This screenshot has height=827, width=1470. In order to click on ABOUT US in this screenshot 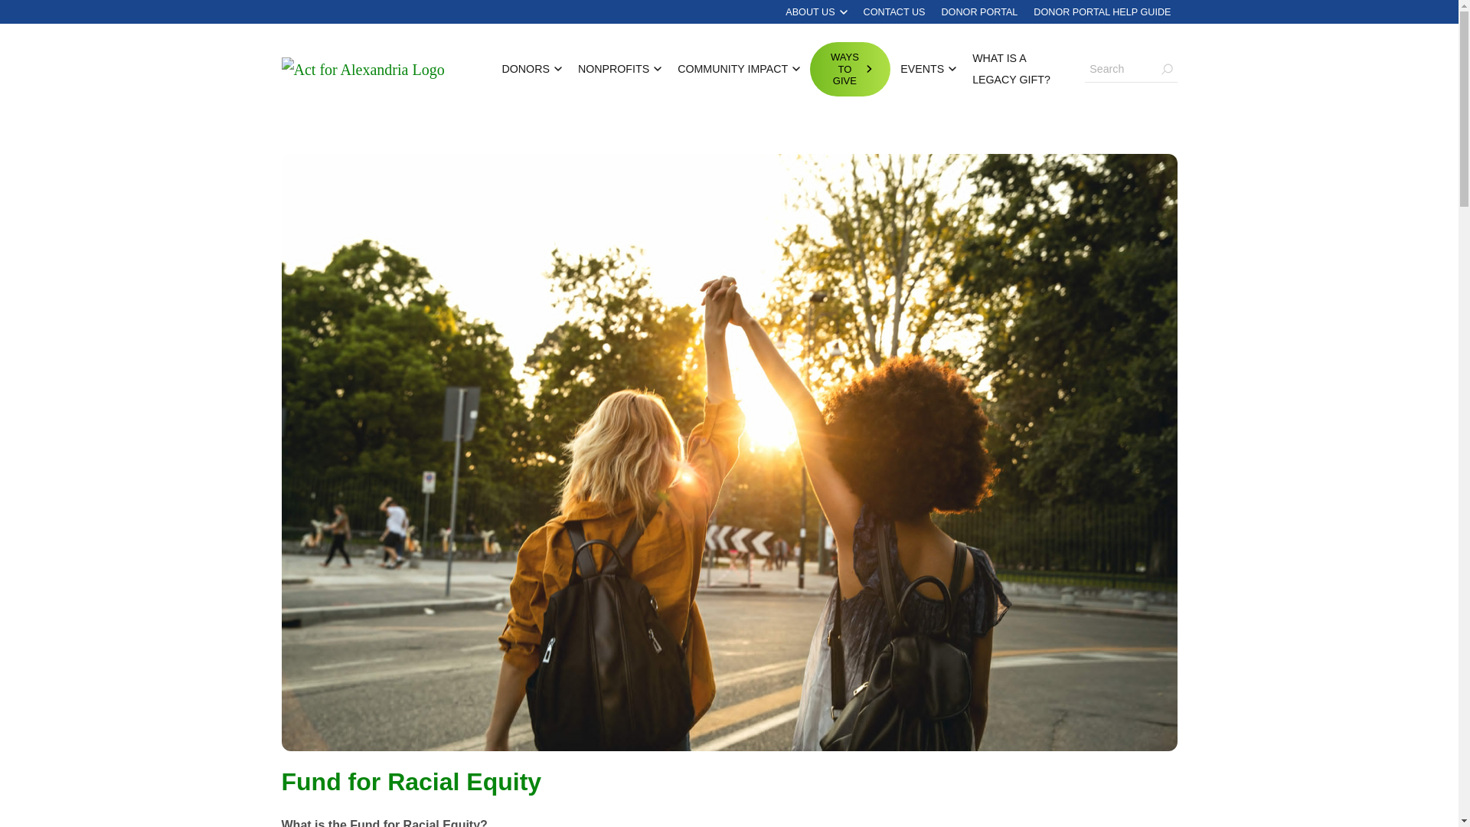, I will do `click(815, 12)`.